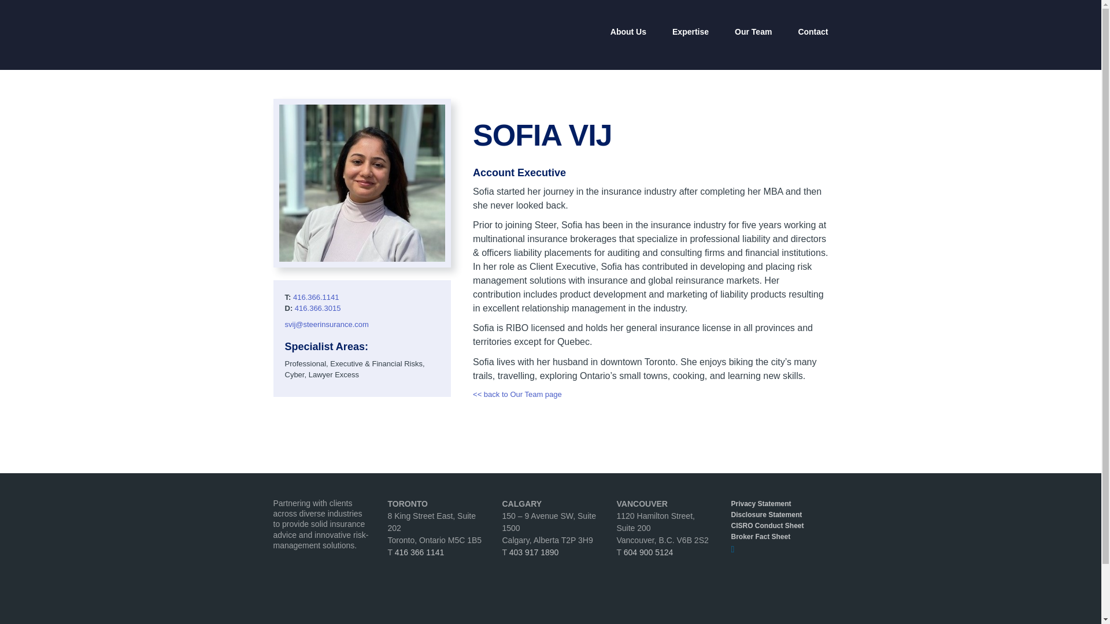 This screenshot has height=624, width=1110. I want to click on 416 366 1141, so click(420, 552).